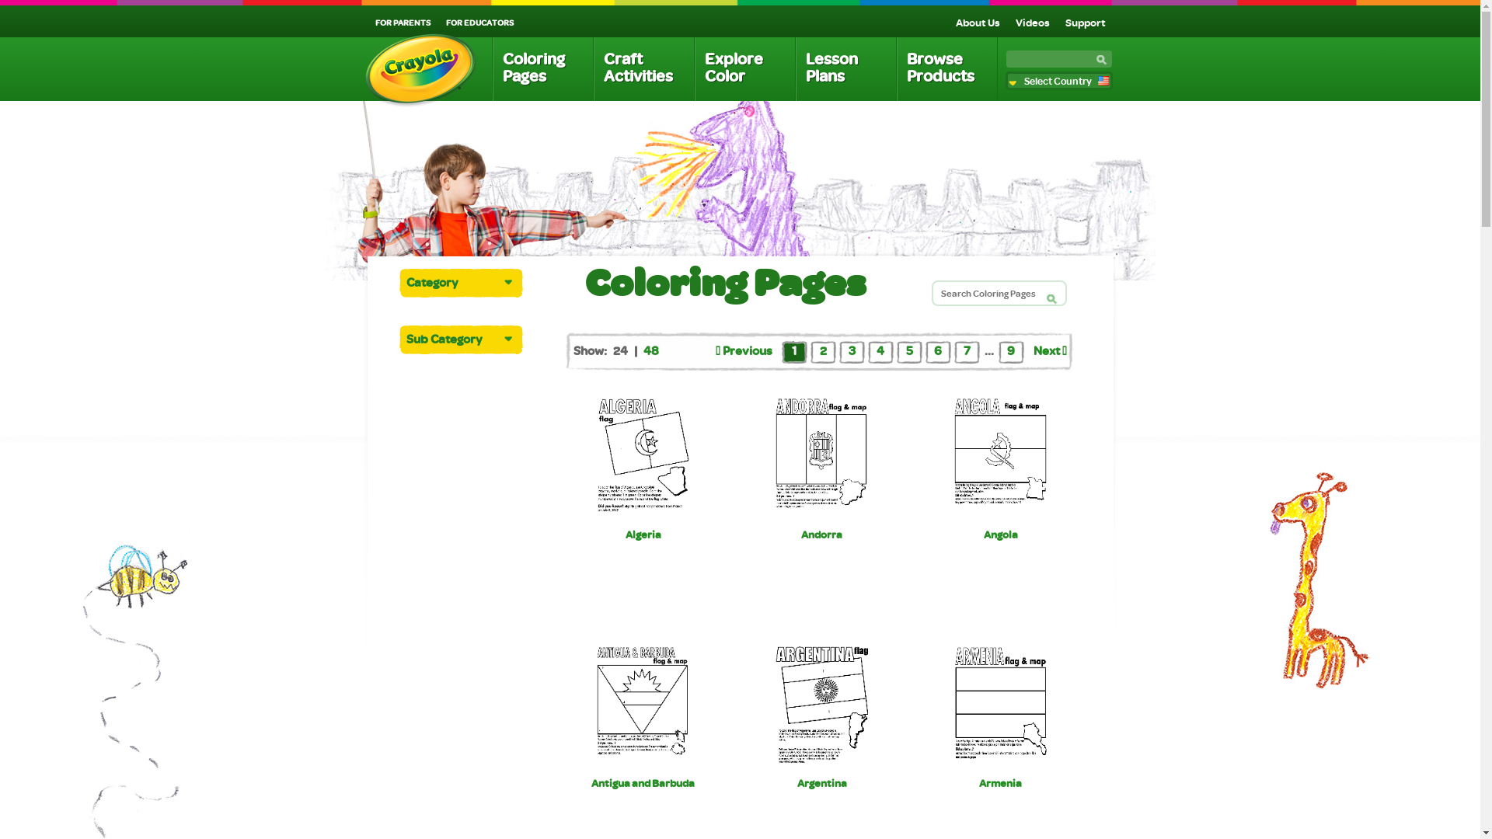 This screenshot has height=839, width=1492. What do you see at coordinates (1011, 350) in the screenshot?
I see `9` at bounding box center [1011, 350].